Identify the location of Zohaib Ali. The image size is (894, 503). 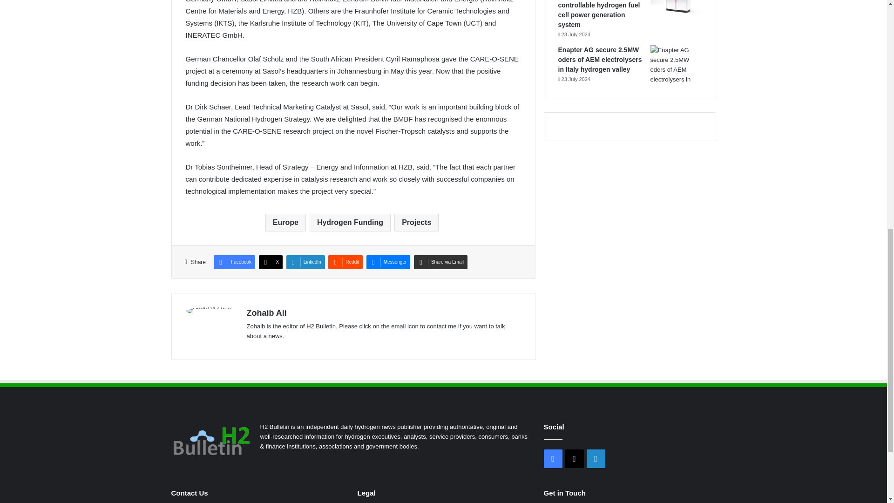
(266, 313).